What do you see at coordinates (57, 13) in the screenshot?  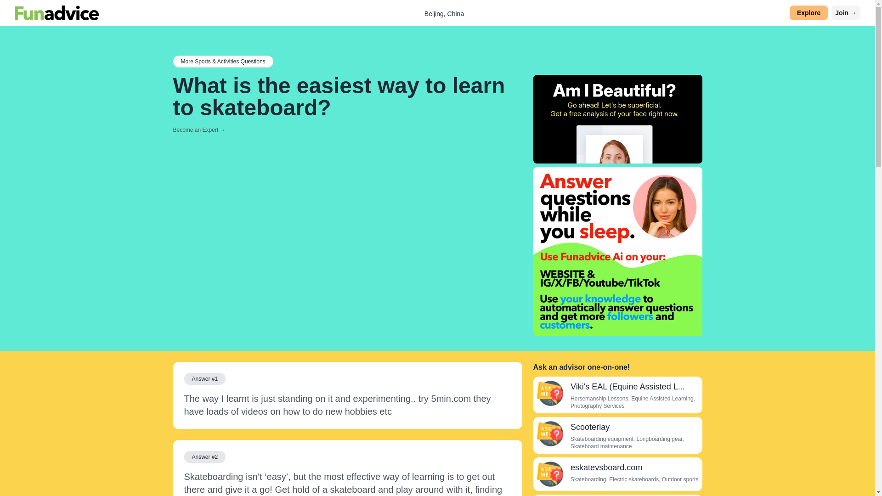 I see `Funadvice Home` at bounding box center [57, 13].